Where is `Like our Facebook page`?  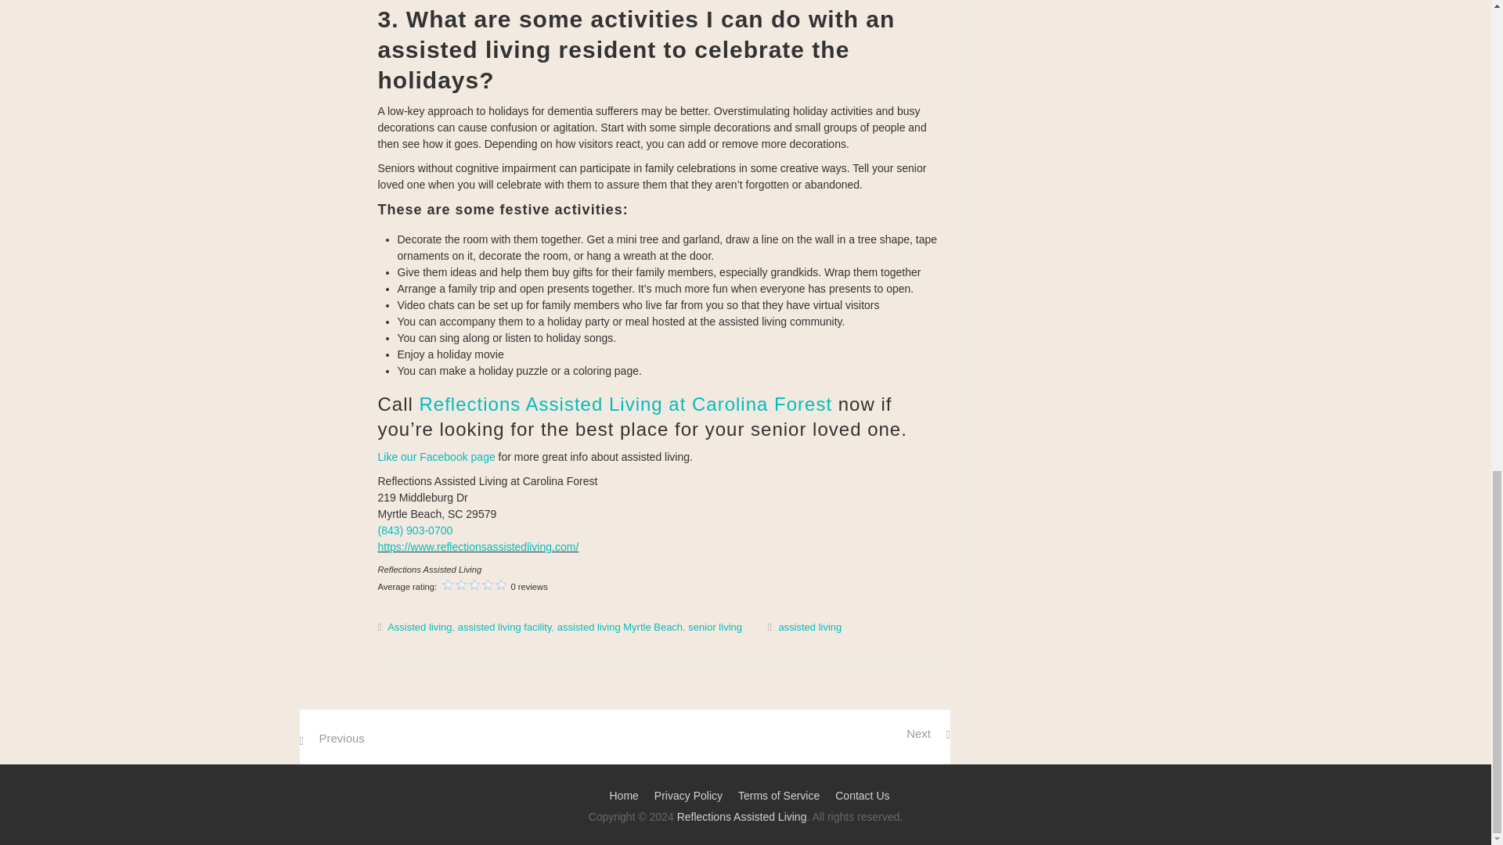 Like our Facebook page is located at coordinates (435, 456).